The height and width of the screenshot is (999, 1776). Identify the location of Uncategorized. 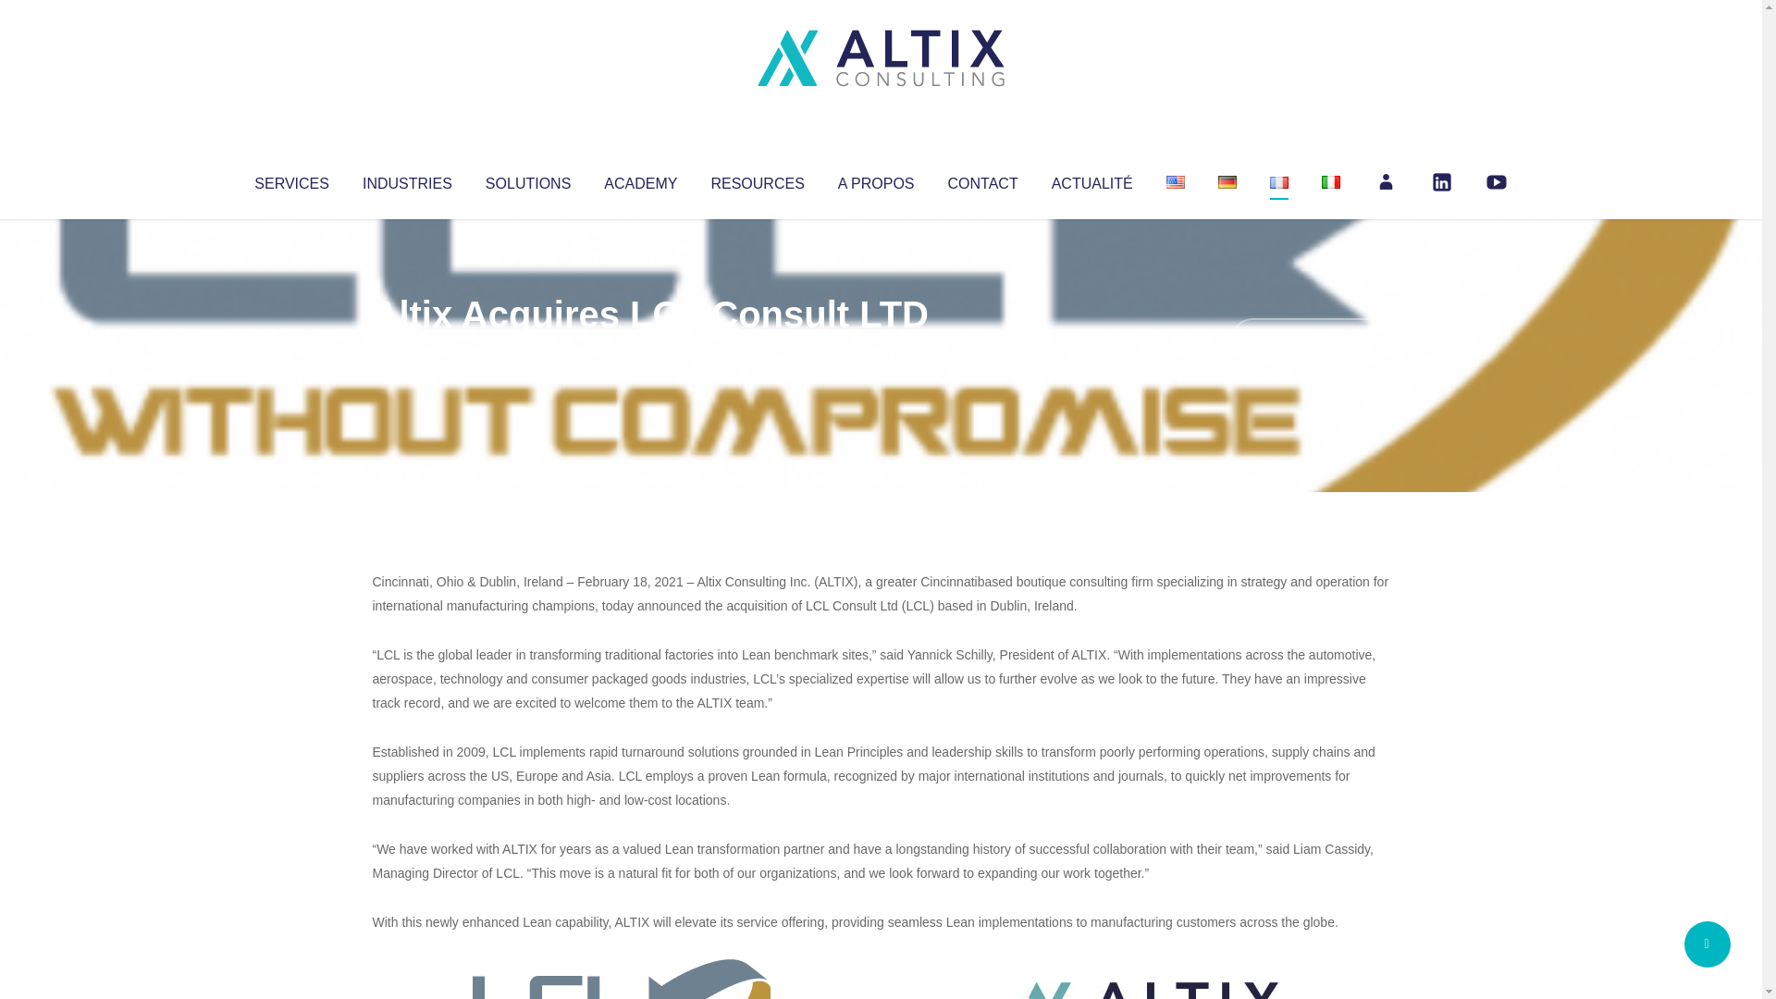
(647, 351).